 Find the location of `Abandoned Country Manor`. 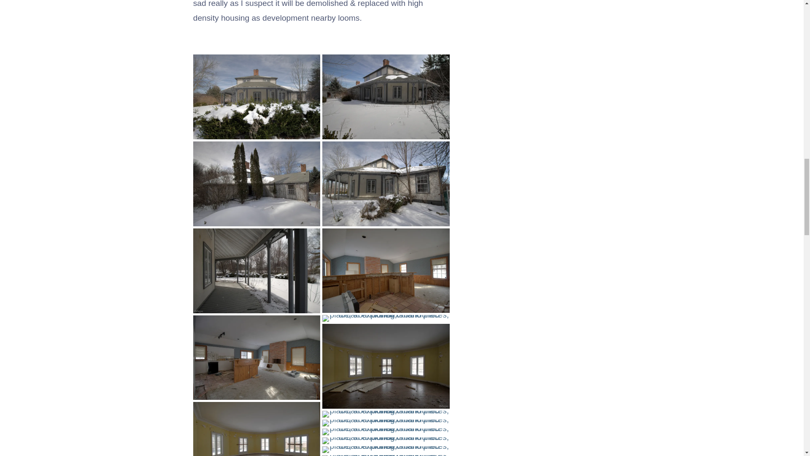

Abandoned Country Manor is located at coordinates (256, 429).